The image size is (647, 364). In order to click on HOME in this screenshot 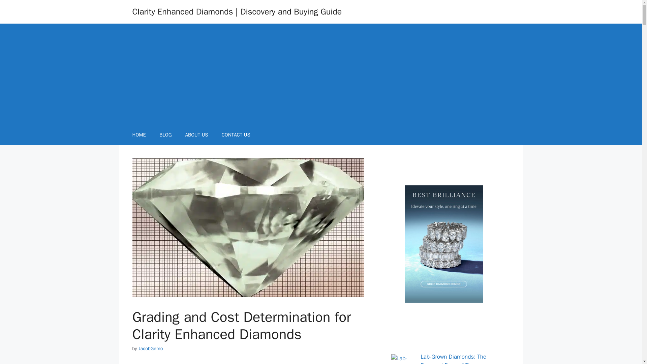, I will do `click(139, 135)`.